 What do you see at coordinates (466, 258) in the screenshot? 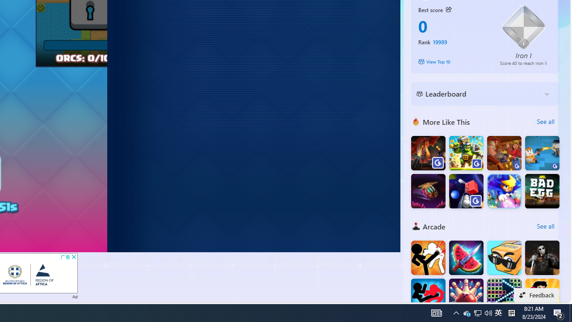
I see `Fruit Chopper` at bounding box center [466, 258].